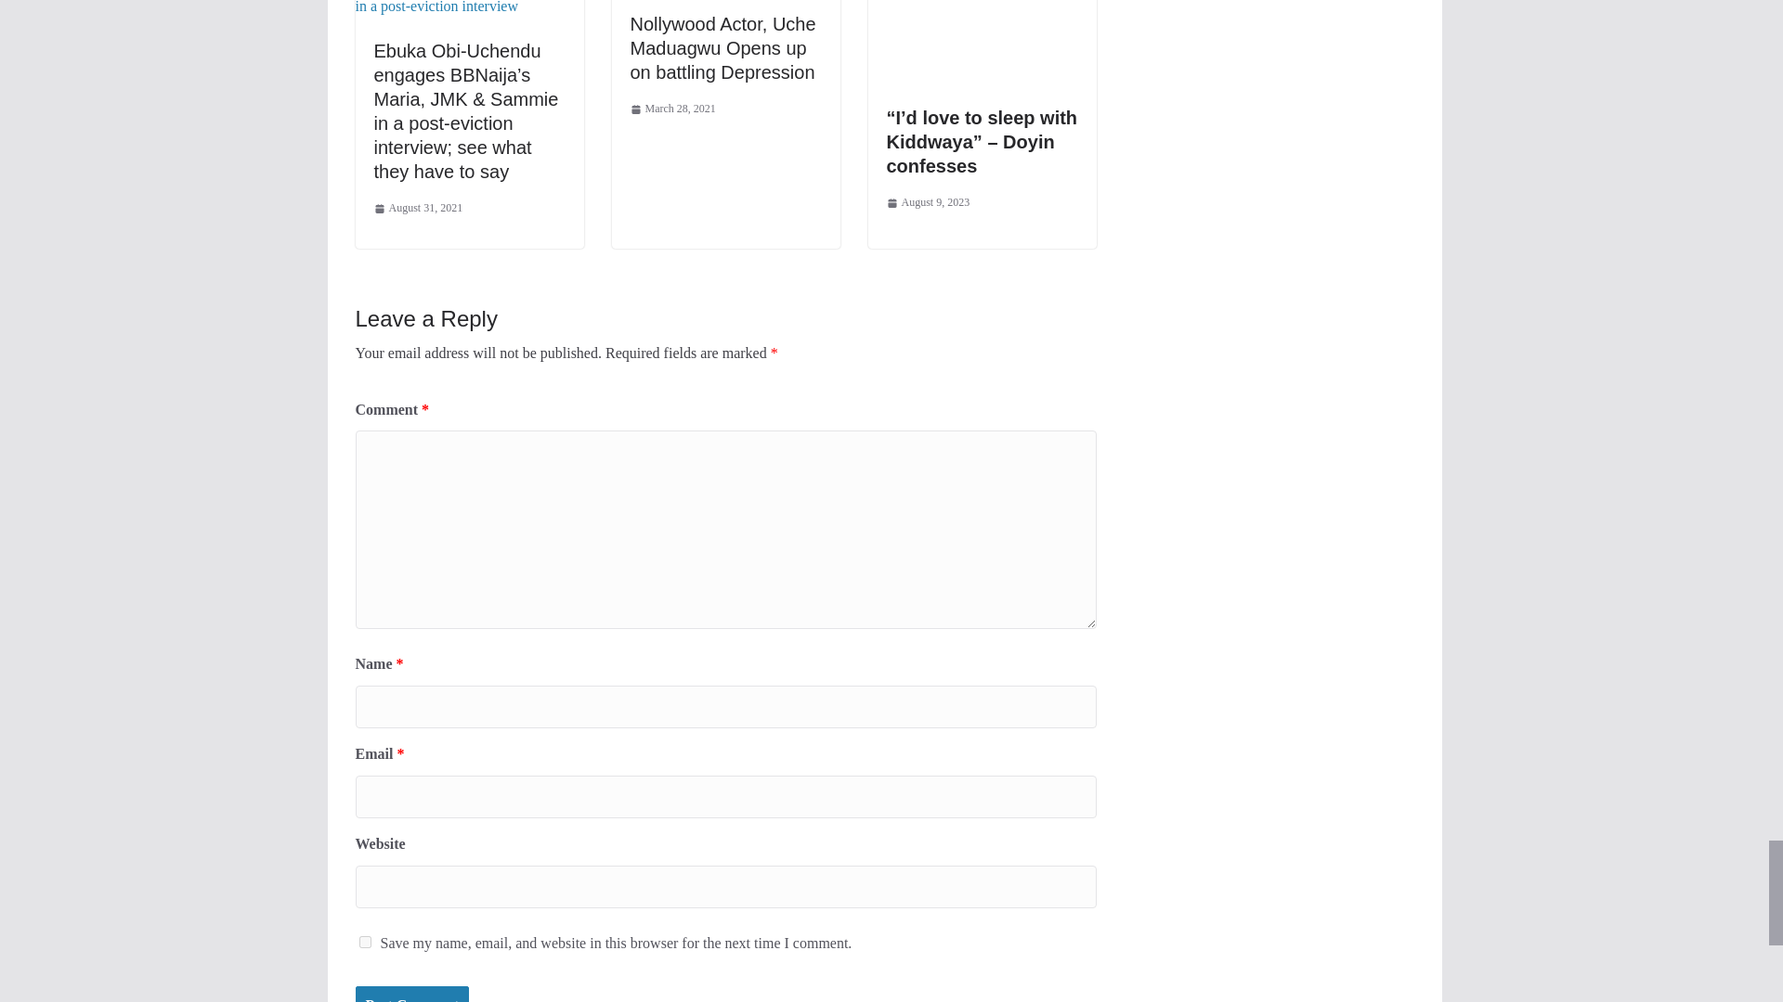 The height and width of the screenshot is (1002, 1783). Describe the element at coordinates (928, 203) in the screenshot. I see `5:51 am` at that location.